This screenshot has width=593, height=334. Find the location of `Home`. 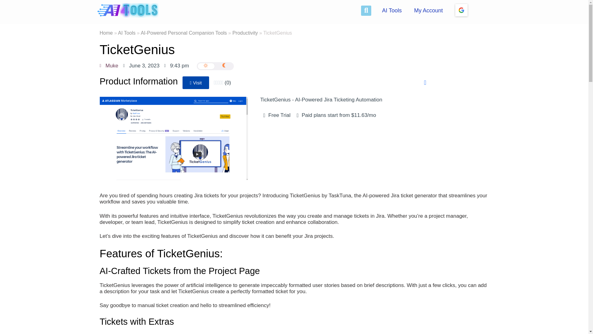

Home is located at coordinates (106, 33).